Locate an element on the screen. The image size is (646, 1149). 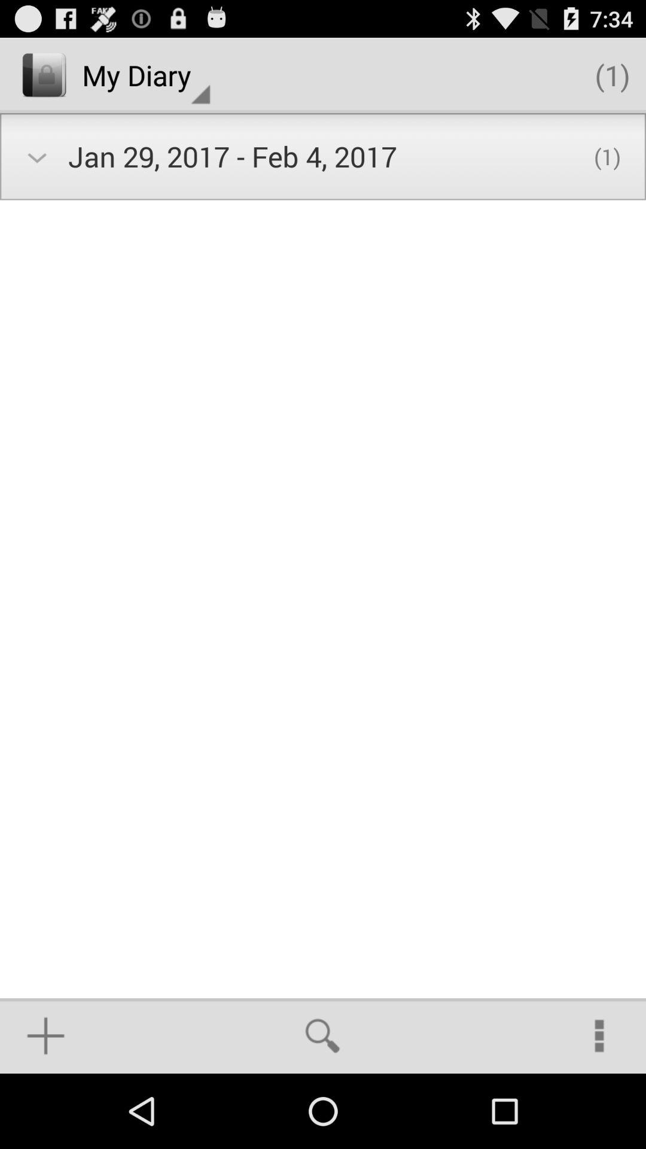
open the item at the bottom is located at coordinates (322, 1035).